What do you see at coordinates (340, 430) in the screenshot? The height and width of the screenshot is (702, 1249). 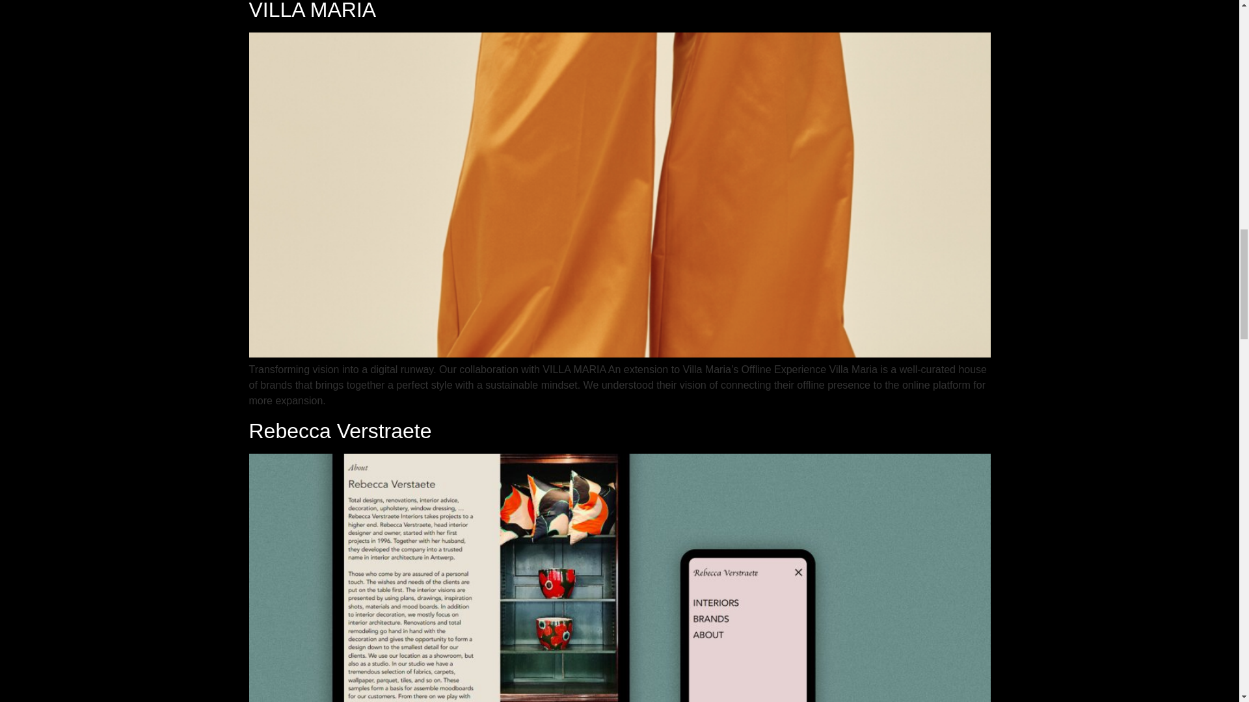 I see `Rebecca Verstraete` at bounding box center [340, 430].